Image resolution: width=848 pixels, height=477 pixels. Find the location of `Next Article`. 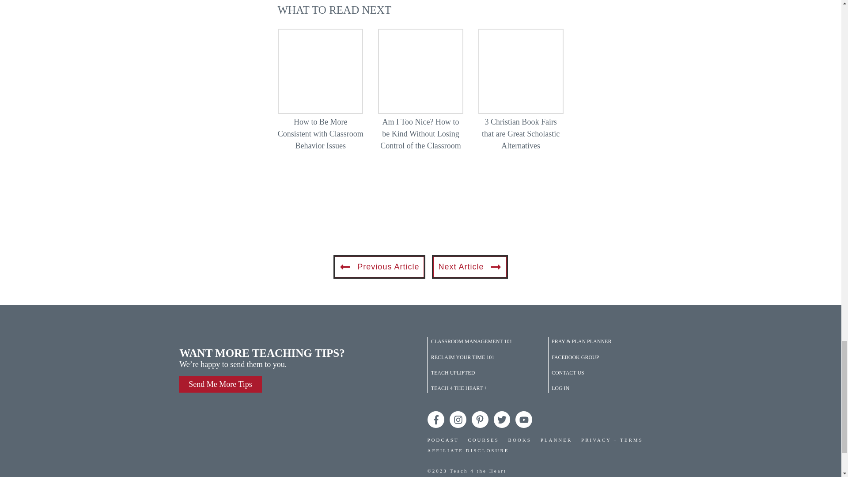

Next Article is located at coordinates (470, 267).